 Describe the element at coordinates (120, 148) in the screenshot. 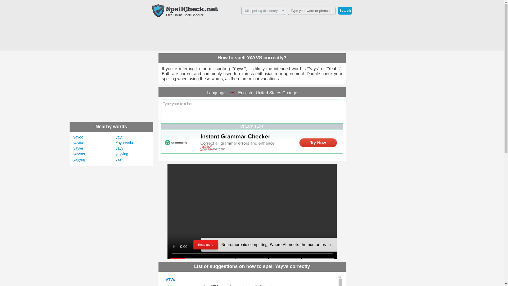

I see `yayy` at that location.